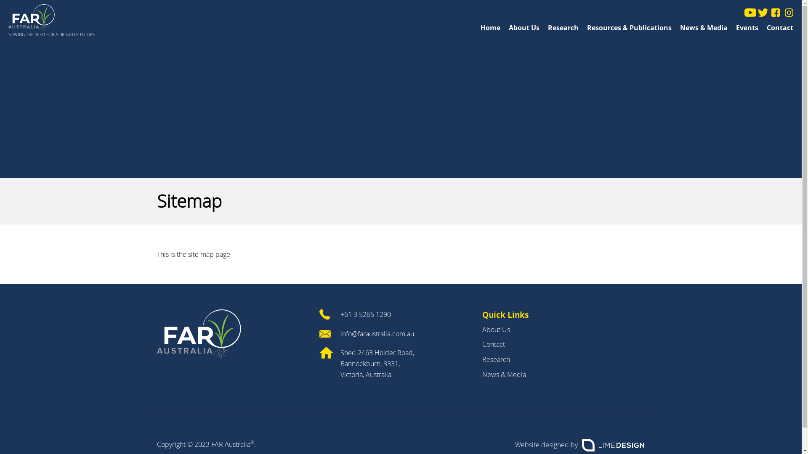 The image size is (808, 454). Describe the element at coordinates (524, 28) in the screenshot. I see `About Us` at that location.